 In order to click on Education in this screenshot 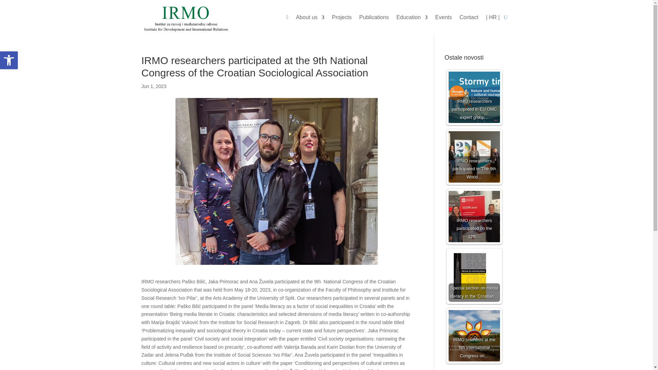, I will do `click(412, 18)`.